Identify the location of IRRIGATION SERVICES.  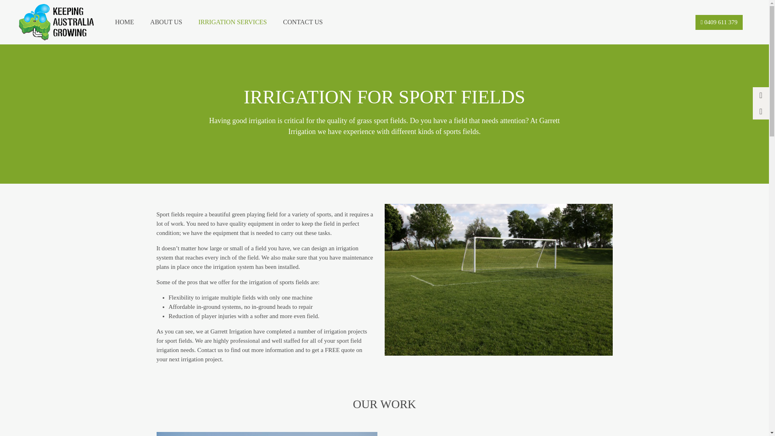
(232, 22).